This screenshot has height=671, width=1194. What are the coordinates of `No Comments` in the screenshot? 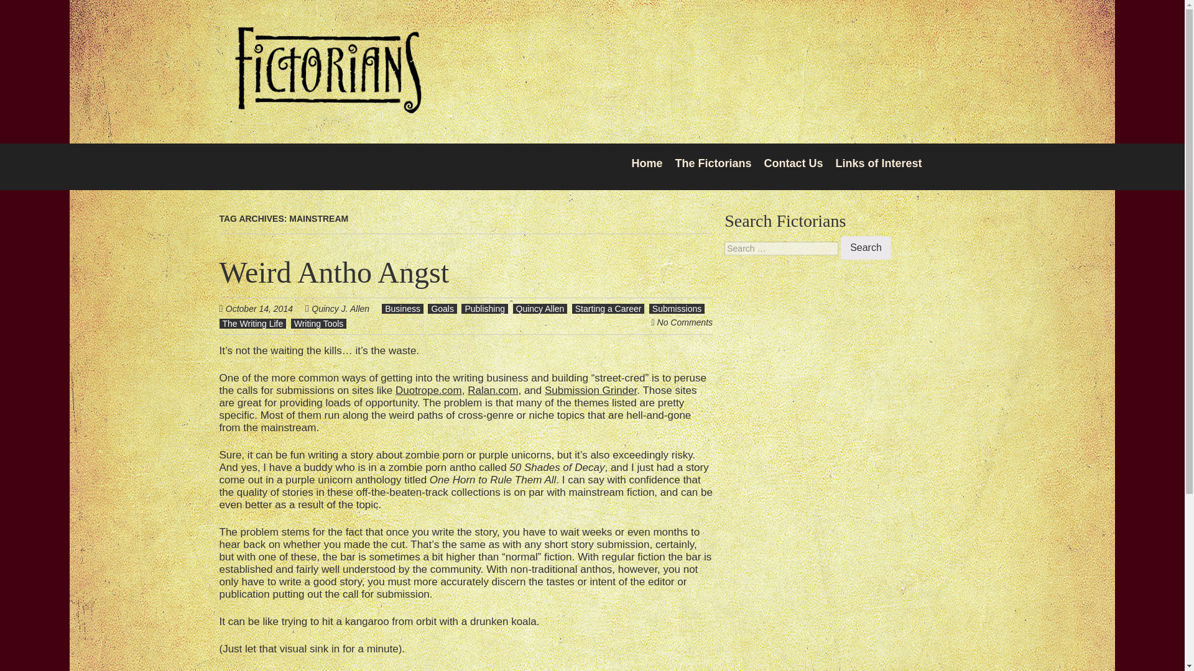 It's located at (685, 322).